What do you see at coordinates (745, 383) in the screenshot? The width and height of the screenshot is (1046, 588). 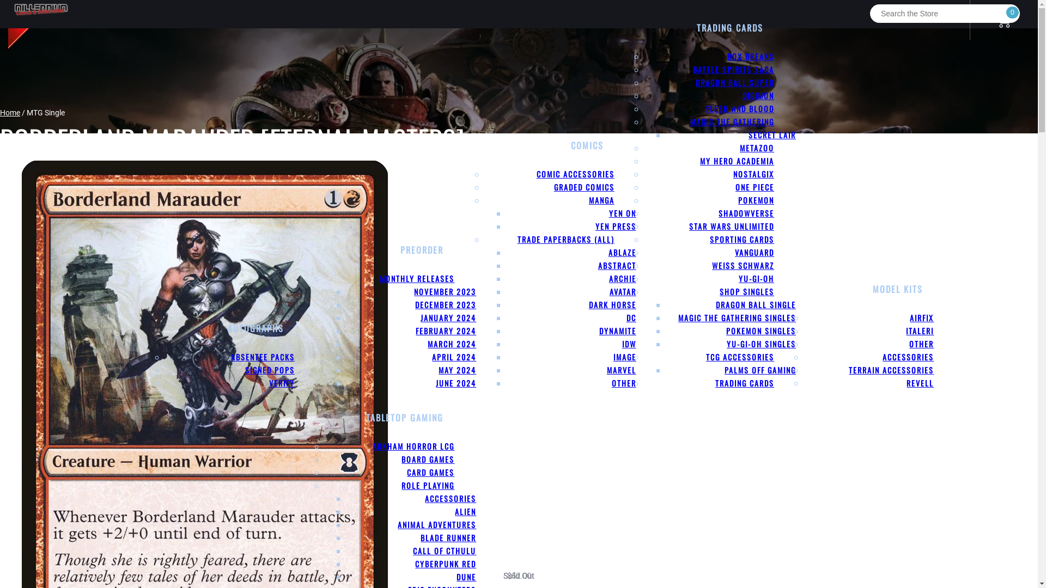 I see `TRADING CARDS` at bounding box center [745, 383].